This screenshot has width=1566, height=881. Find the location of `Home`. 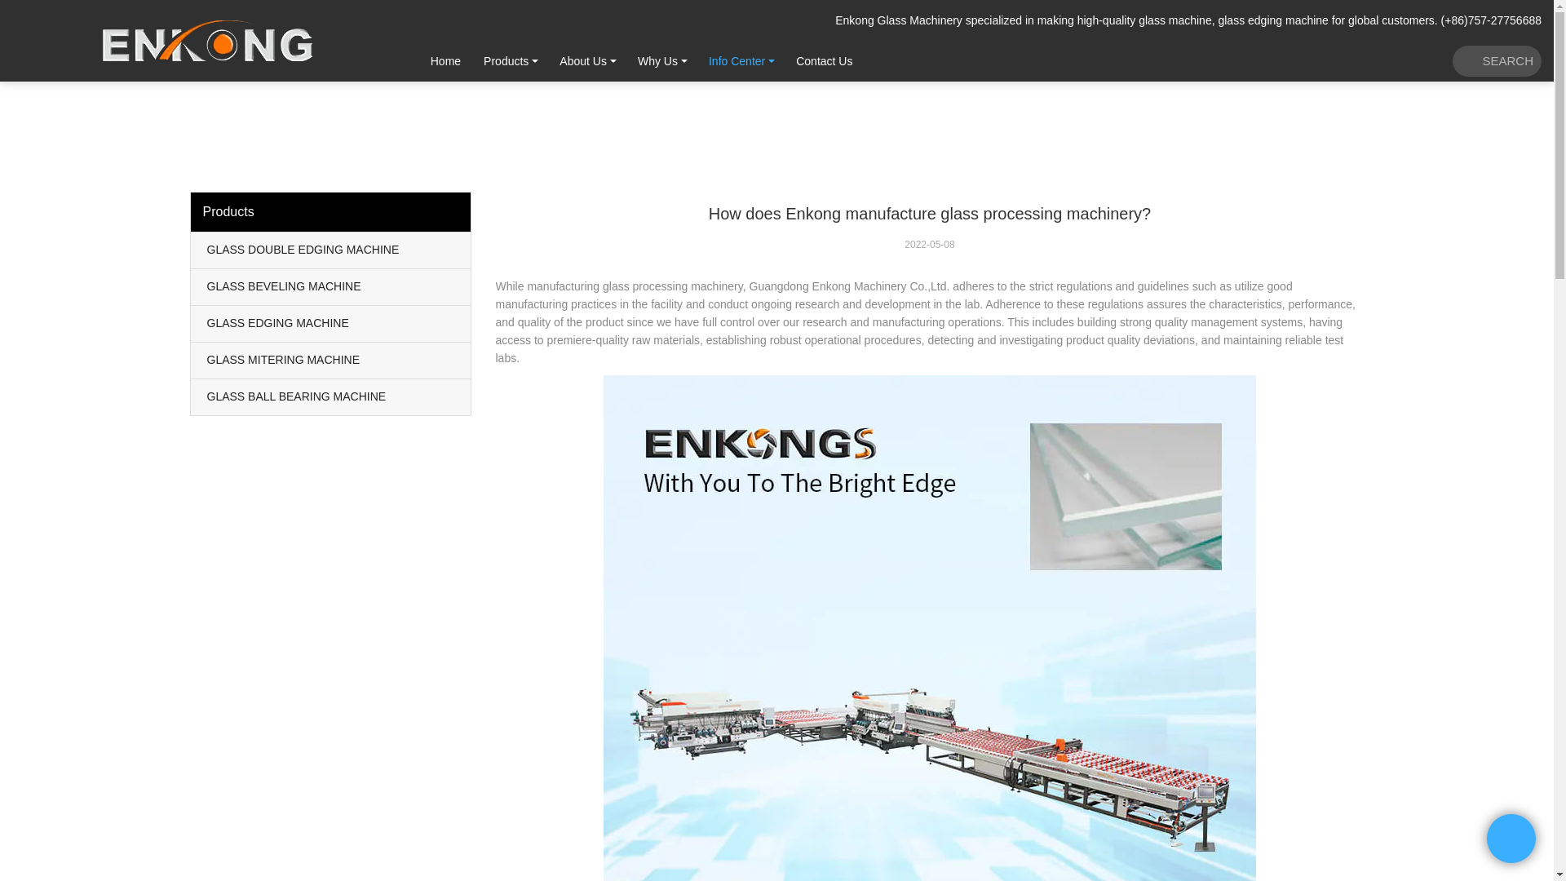

Home is located at coordinates (445, 60).